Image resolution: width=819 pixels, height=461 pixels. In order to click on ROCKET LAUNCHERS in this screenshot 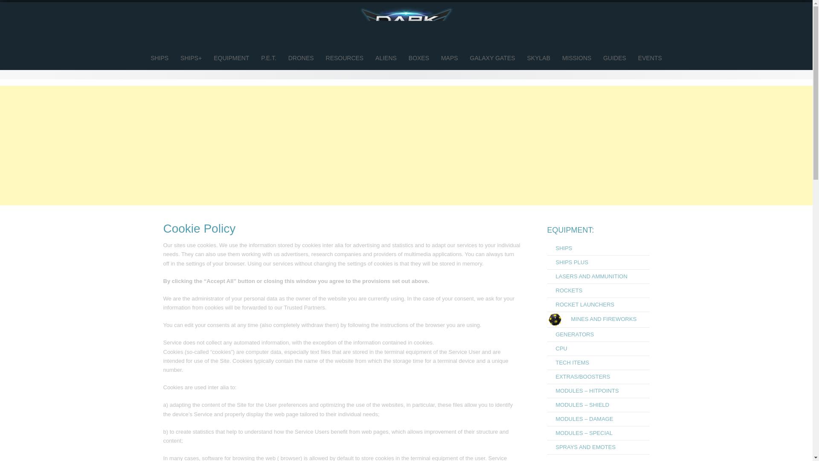, I will do `click(581, 305)`.